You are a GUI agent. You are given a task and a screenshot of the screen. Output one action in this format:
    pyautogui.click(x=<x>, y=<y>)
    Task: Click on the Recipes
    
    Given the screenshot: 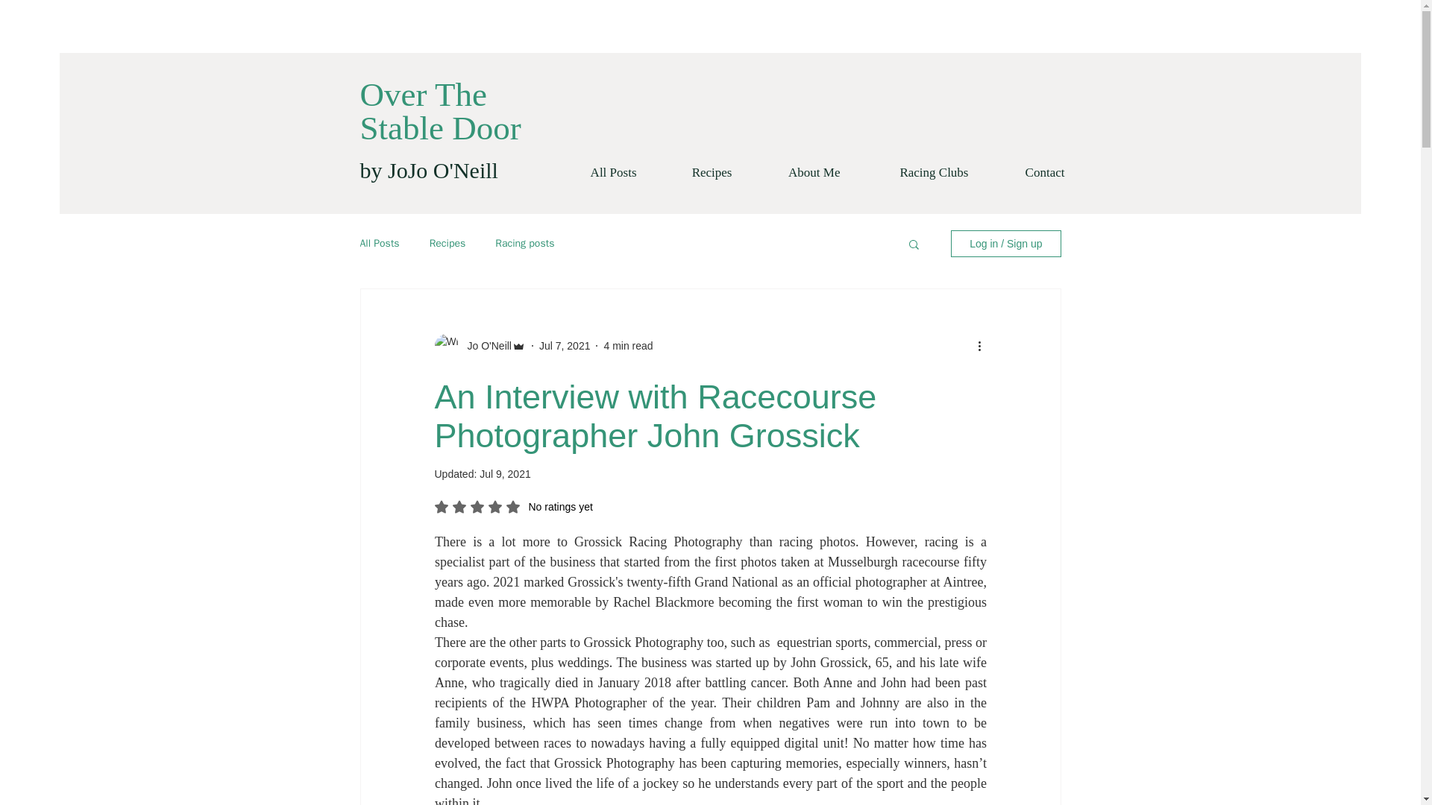 What is the action you would take?
    pyautogui.click(x=447, y=243)
    